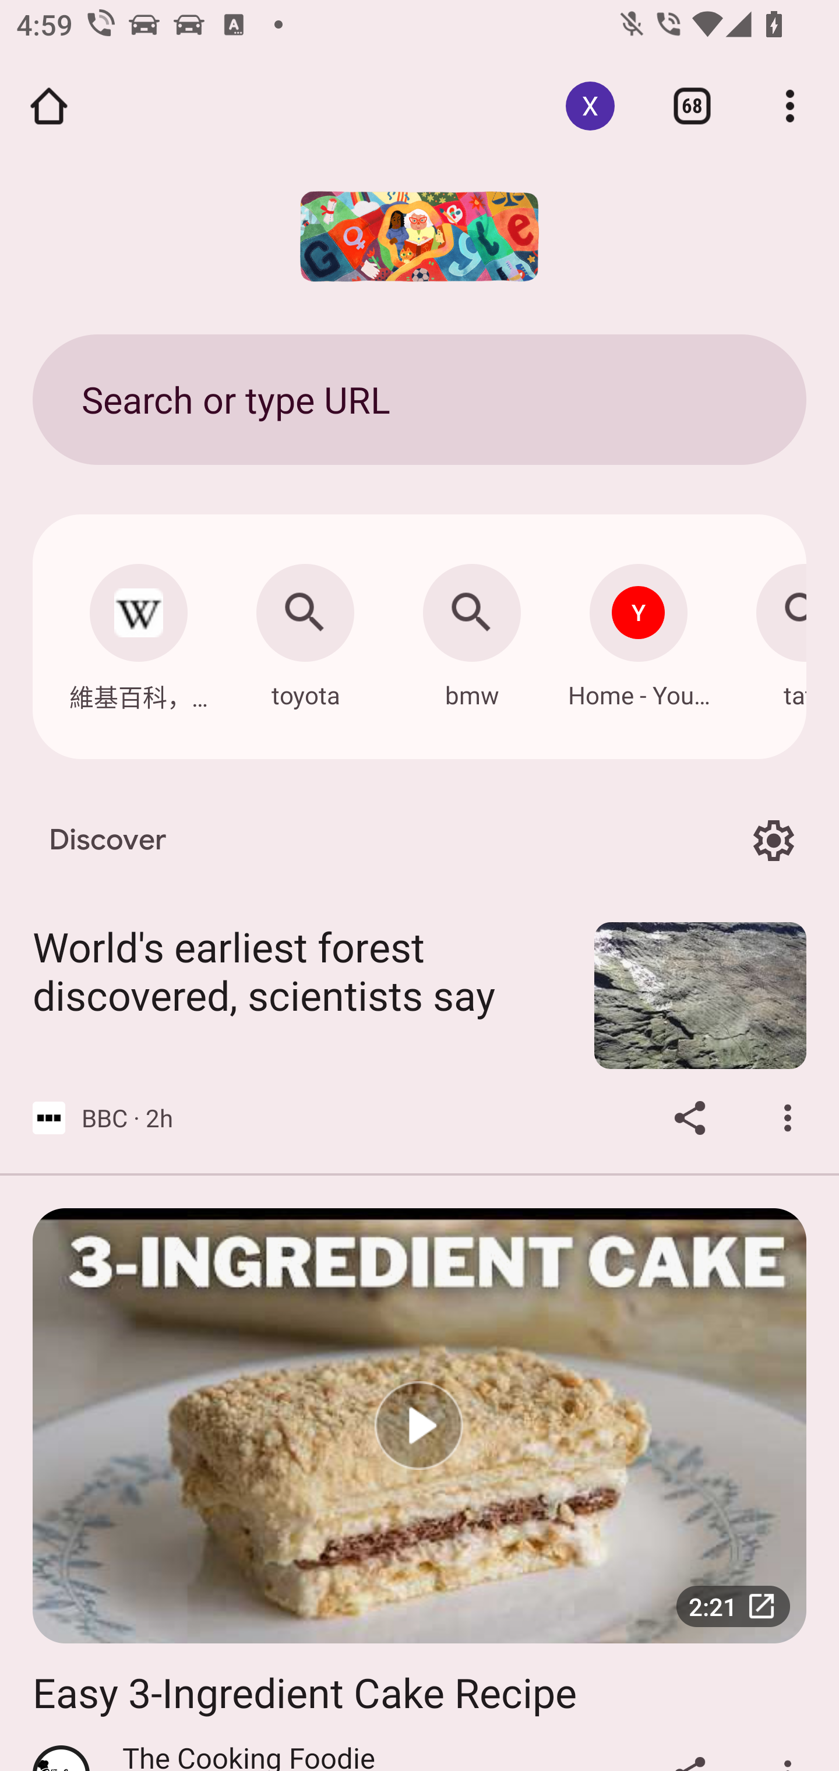 Image resolution: width=839 pixels, height=1771 pixels. Describe the element at coordinates (773, 840) in the screenshot. I see `Options for Discover` at that location.